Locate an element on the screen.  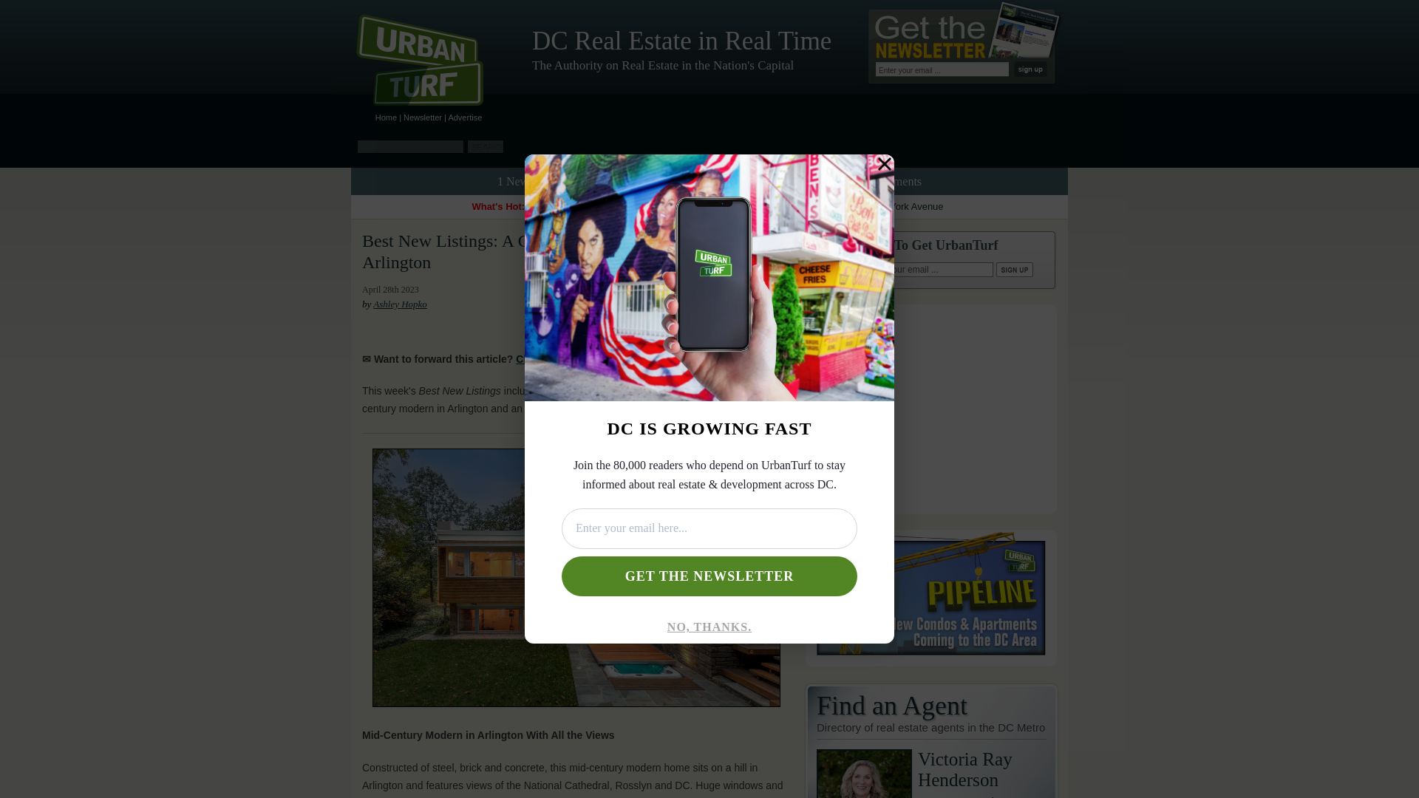
UrbanTurf Homepage is located at coordinates (432, 62).